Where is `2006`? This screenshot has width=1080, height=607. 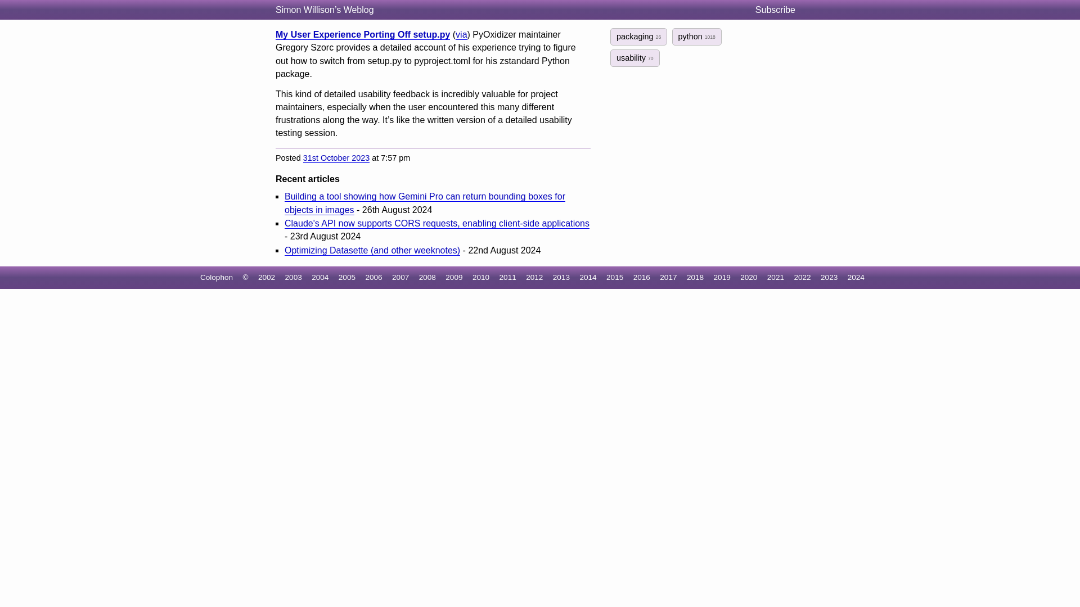
2006 is located at coordinates (373, 278).